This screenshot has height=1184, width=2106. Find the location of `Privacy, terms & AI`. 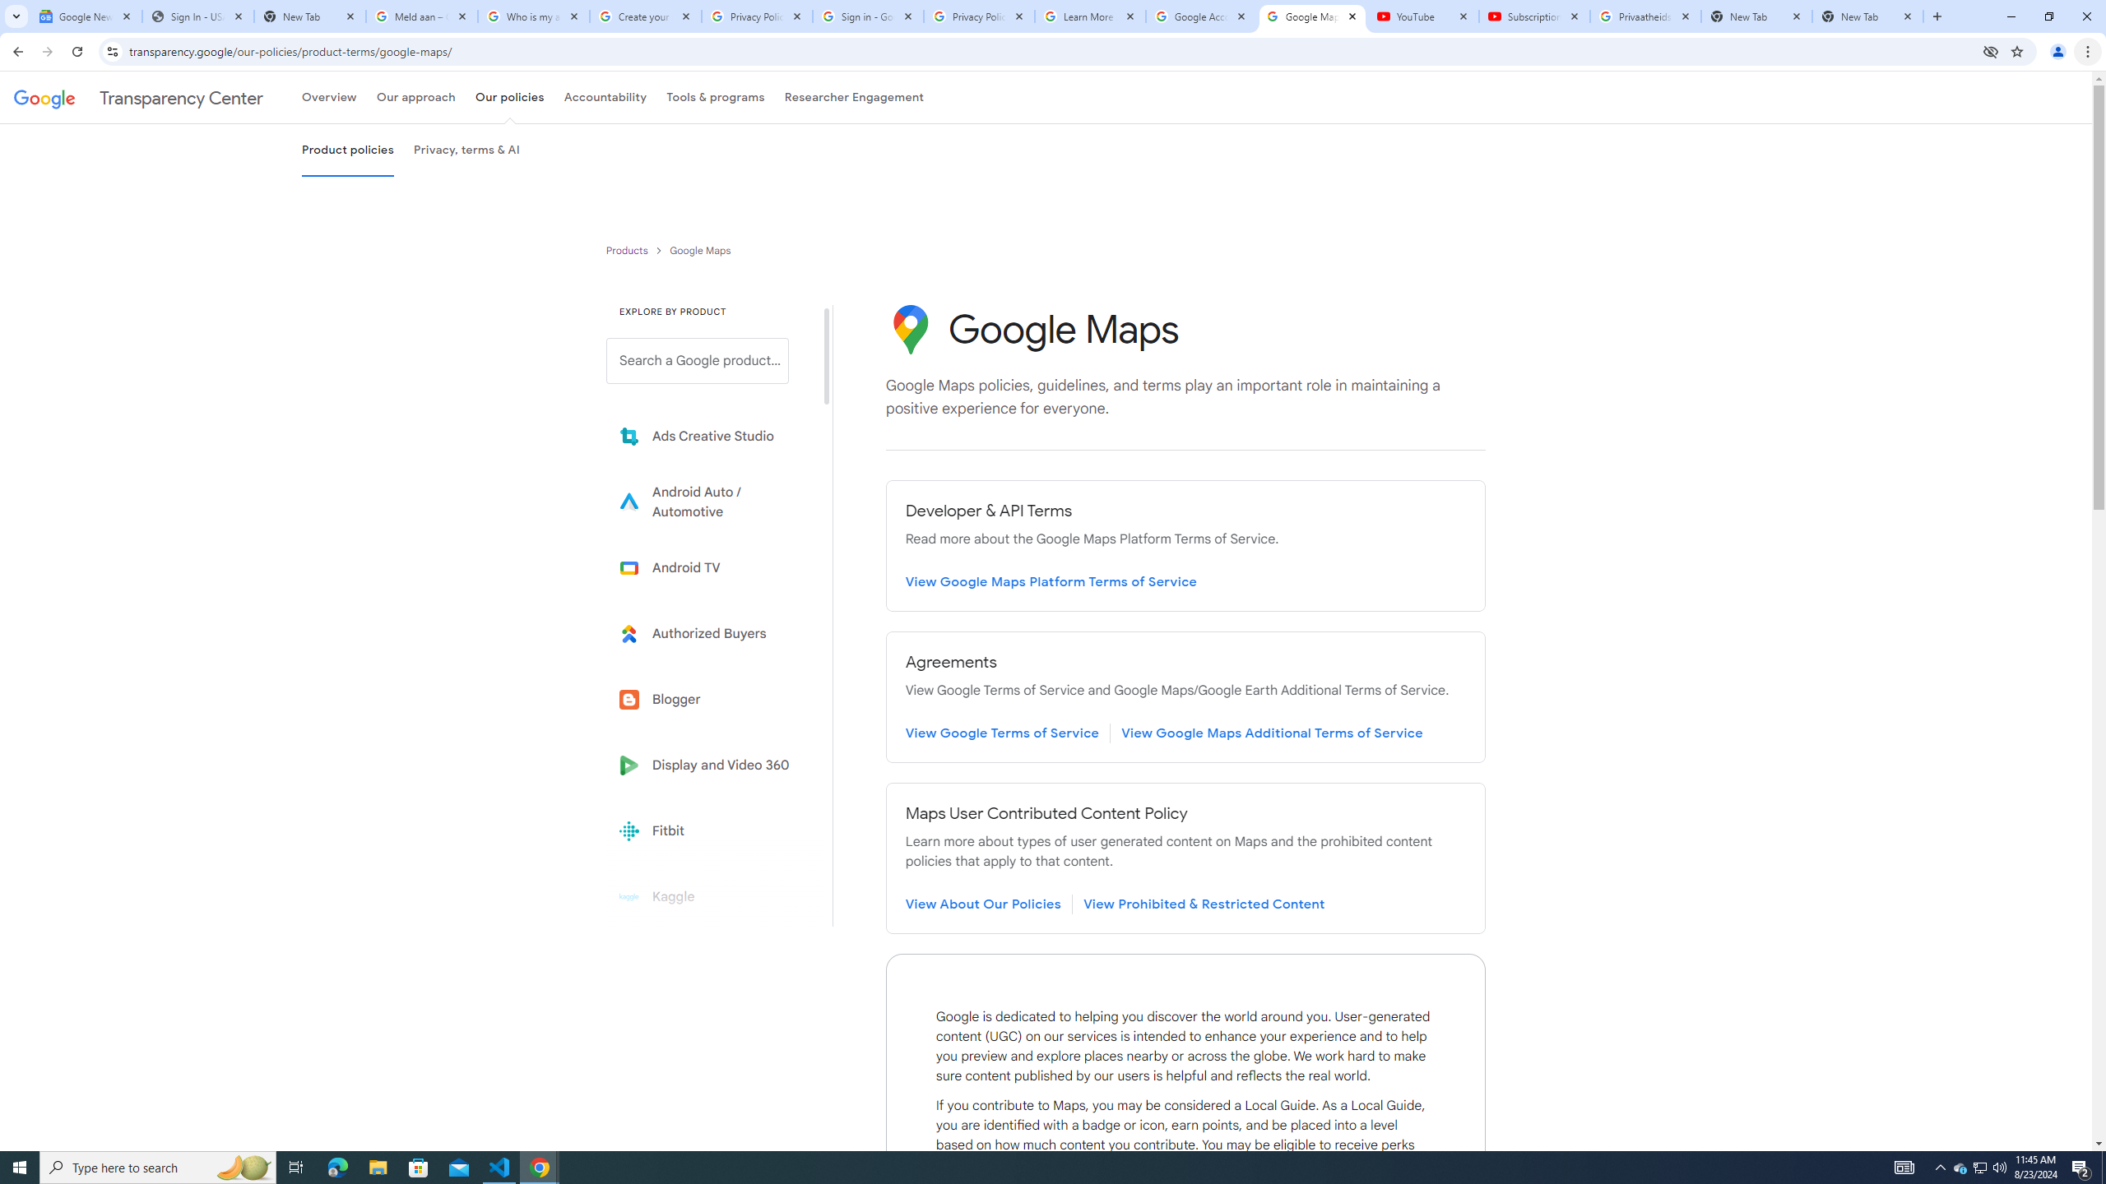

Privacy, terms & AI is located at coordinates (467, 150).